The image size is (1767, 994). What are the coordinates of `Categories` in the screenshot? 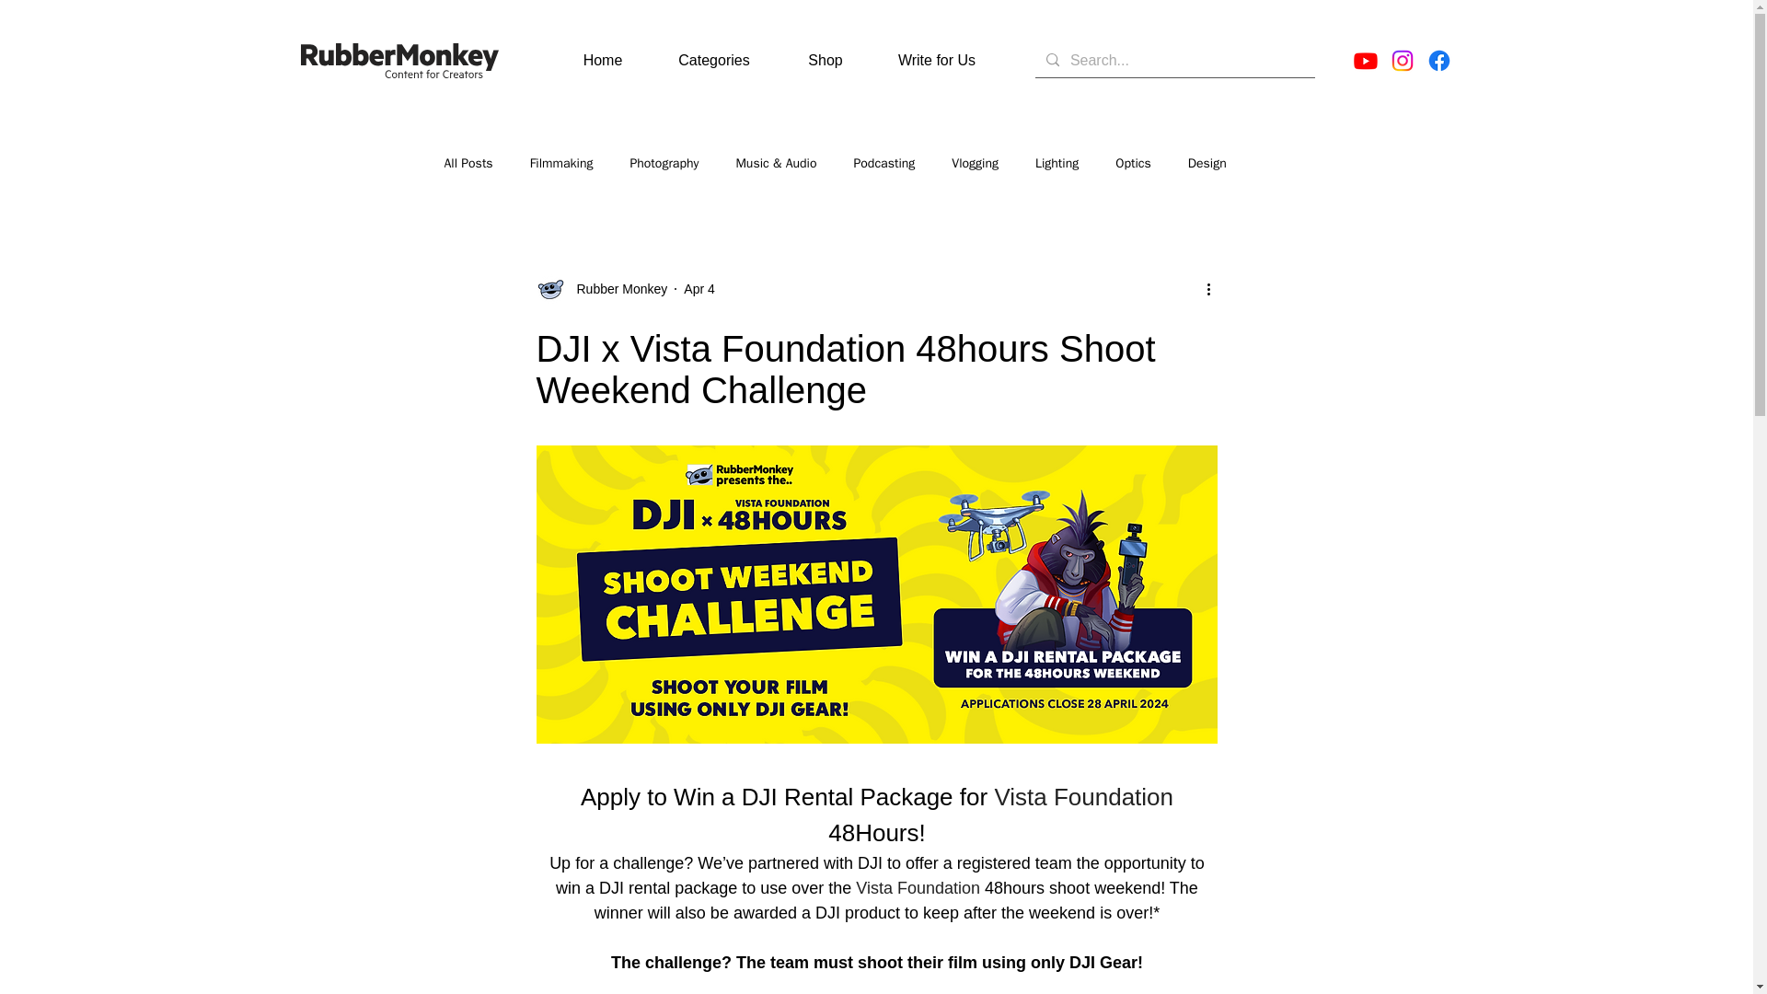 It's located at (714, 61).